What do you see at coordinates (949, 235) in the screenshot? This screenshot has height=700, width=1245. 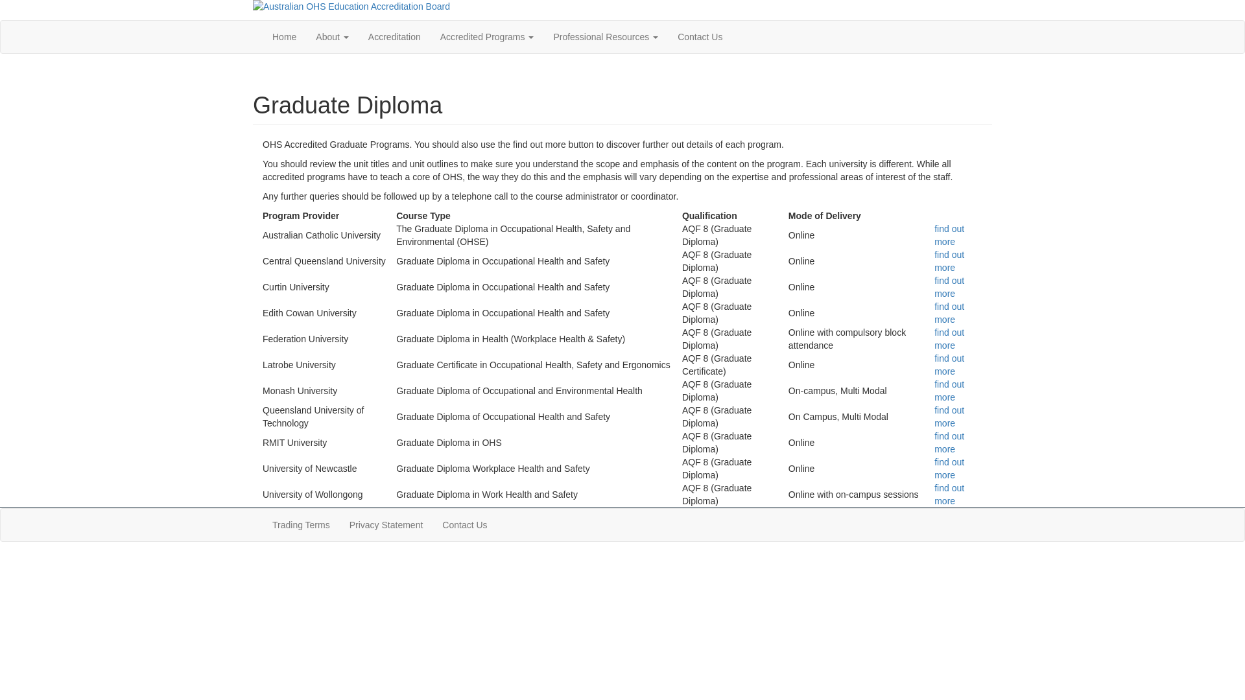 I see `find out more` at bounding box center [949, 235].